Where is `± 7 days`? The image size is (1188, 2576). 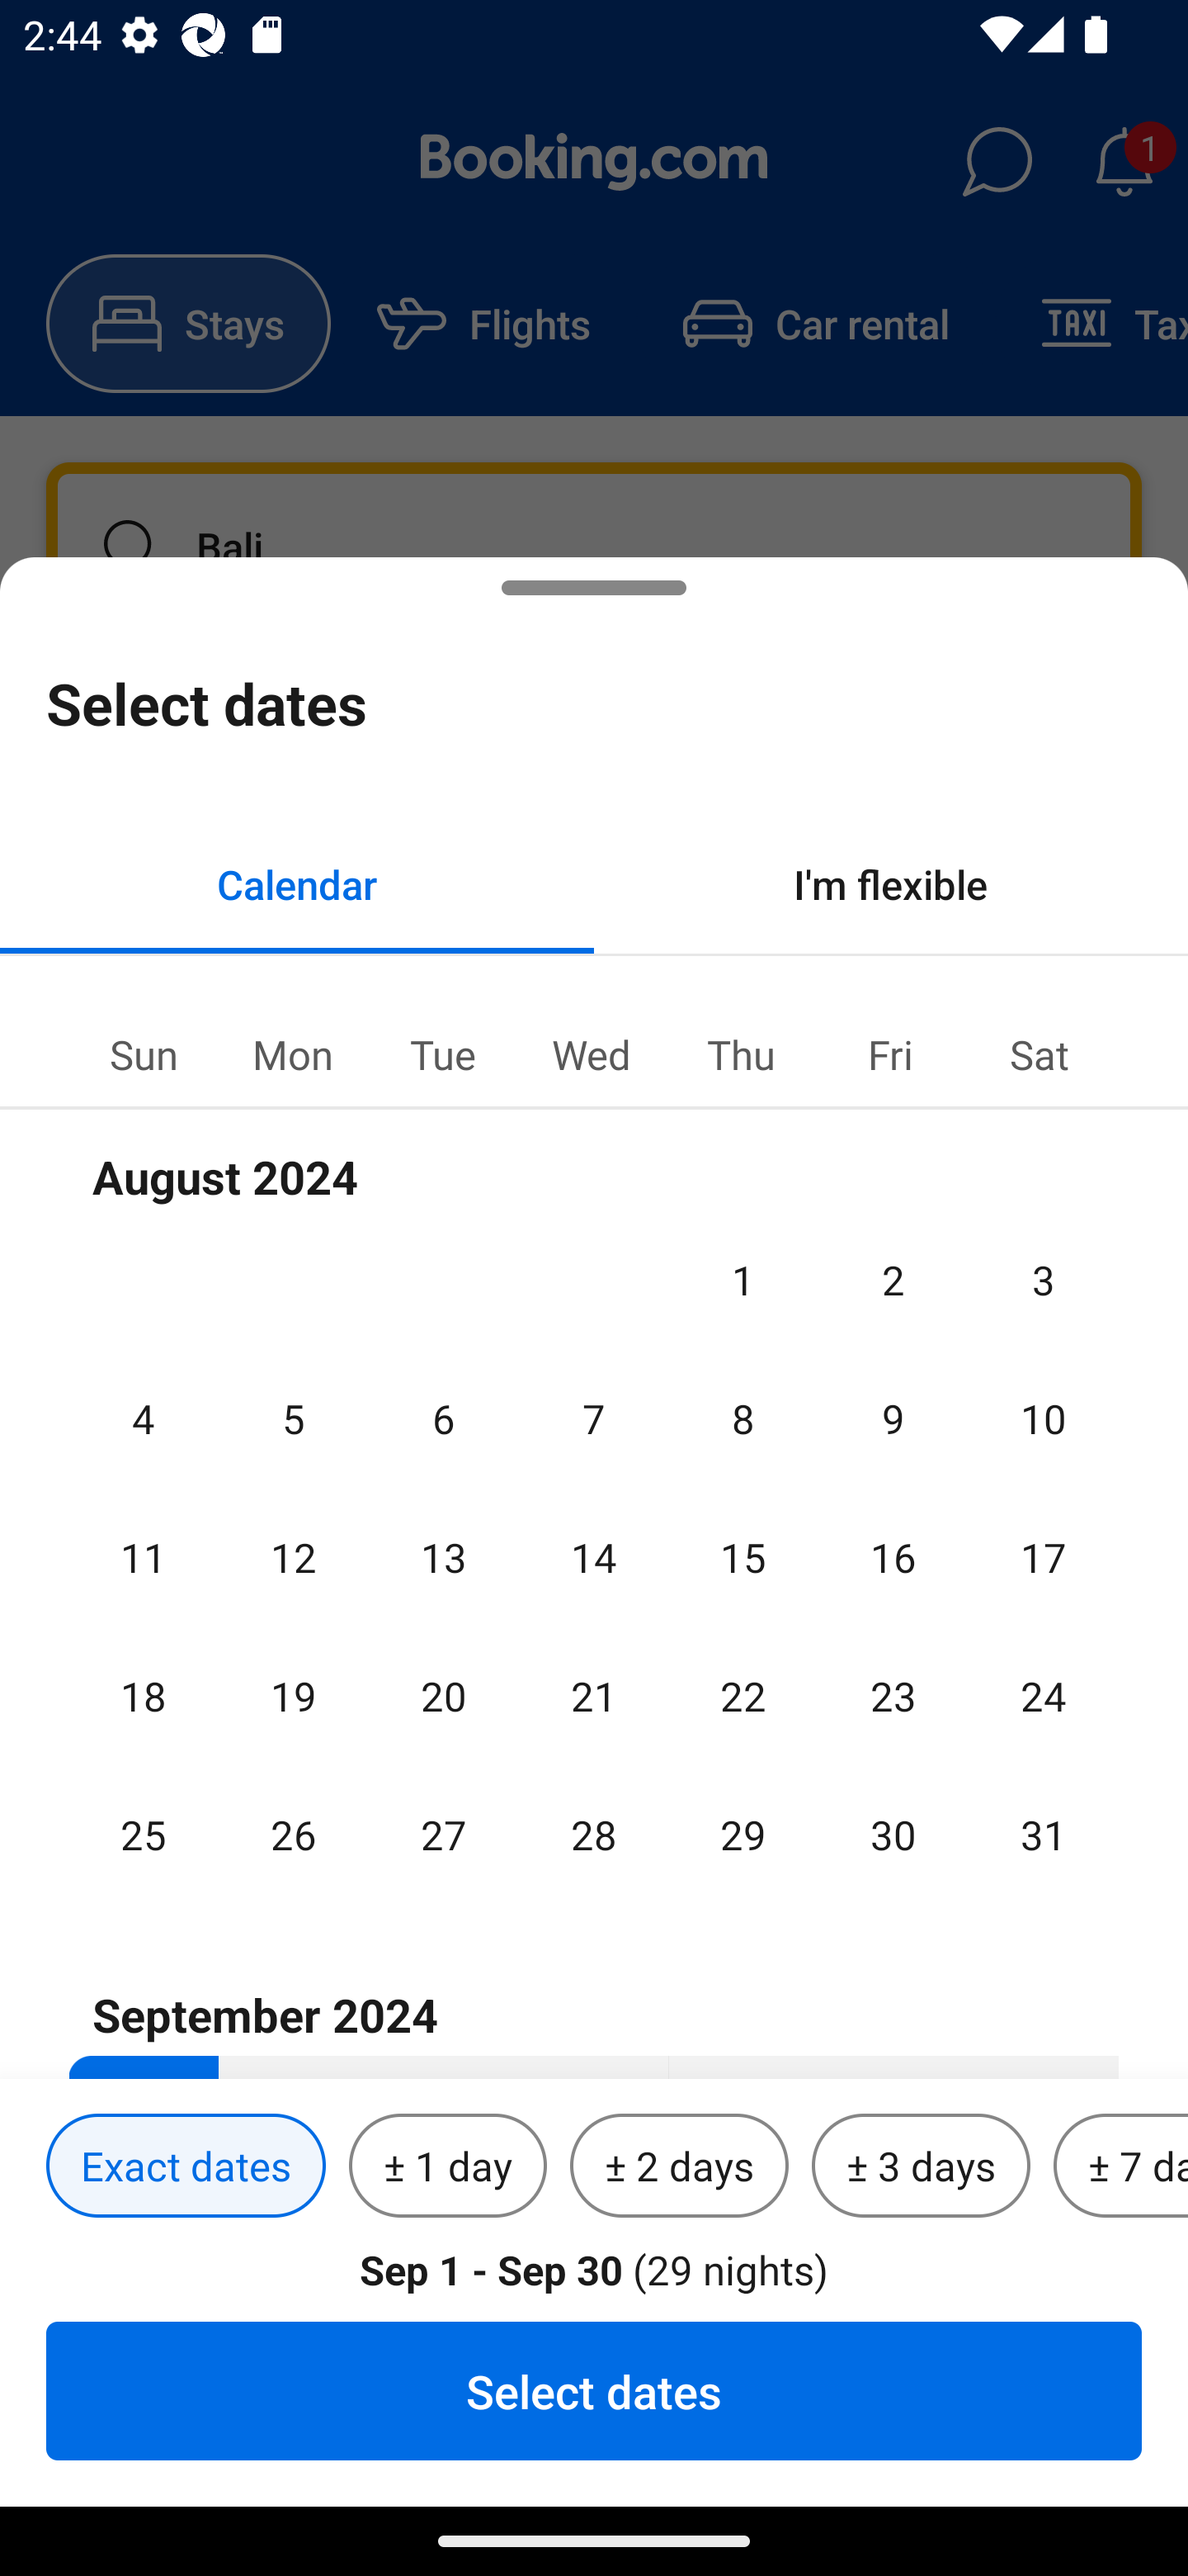 ± 7 days is located at coordinates (1120, 2166).